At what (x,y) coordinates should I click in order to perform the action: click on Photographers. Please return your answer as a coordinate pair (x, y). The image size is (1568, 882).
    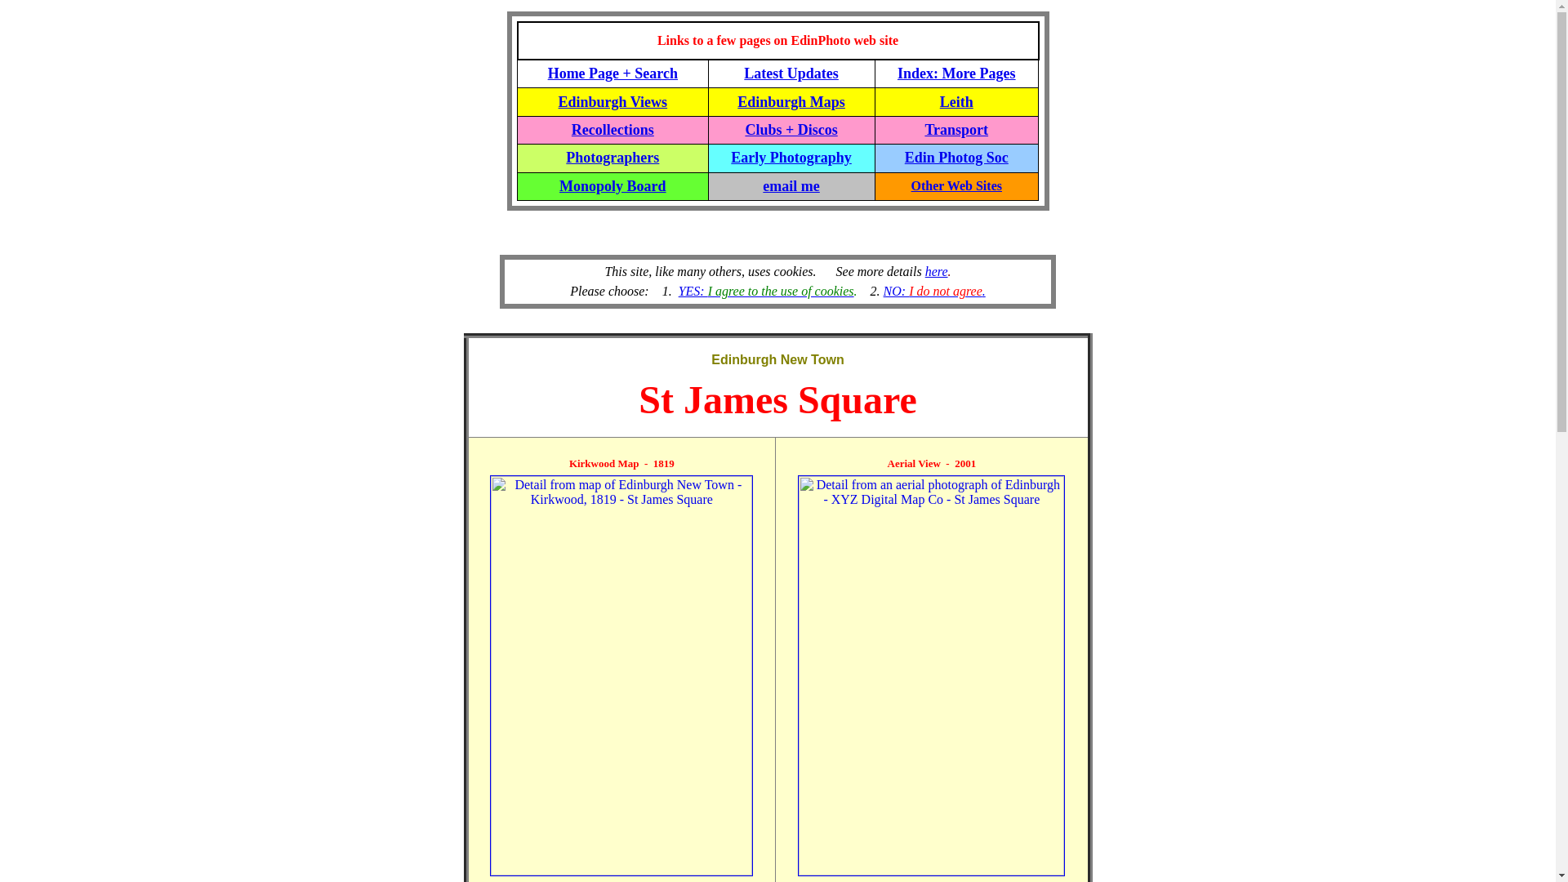
    Looking at the image, I should click on (612, 157).